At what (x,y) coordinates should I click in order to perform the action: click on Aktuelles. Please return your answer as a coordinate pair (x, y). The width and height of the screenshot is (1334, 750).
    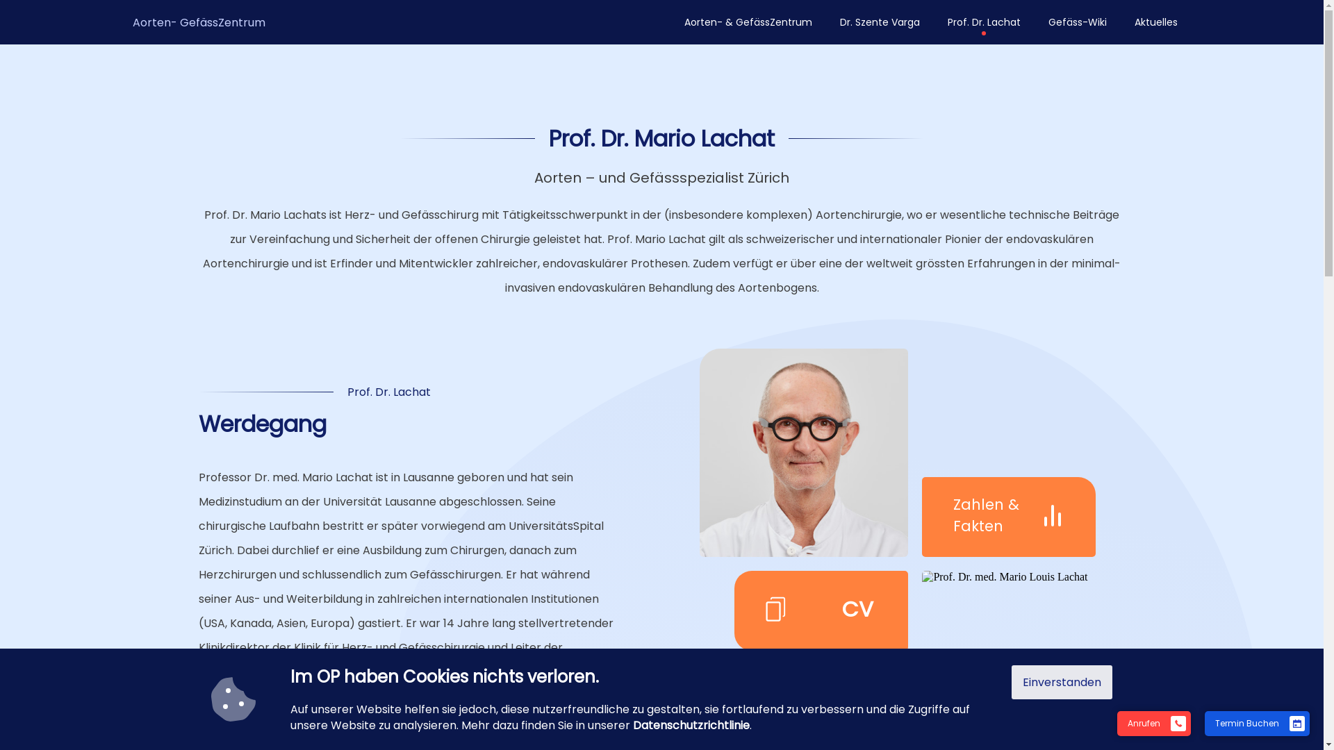
    Looking at the image, I should click on (1155, 22).